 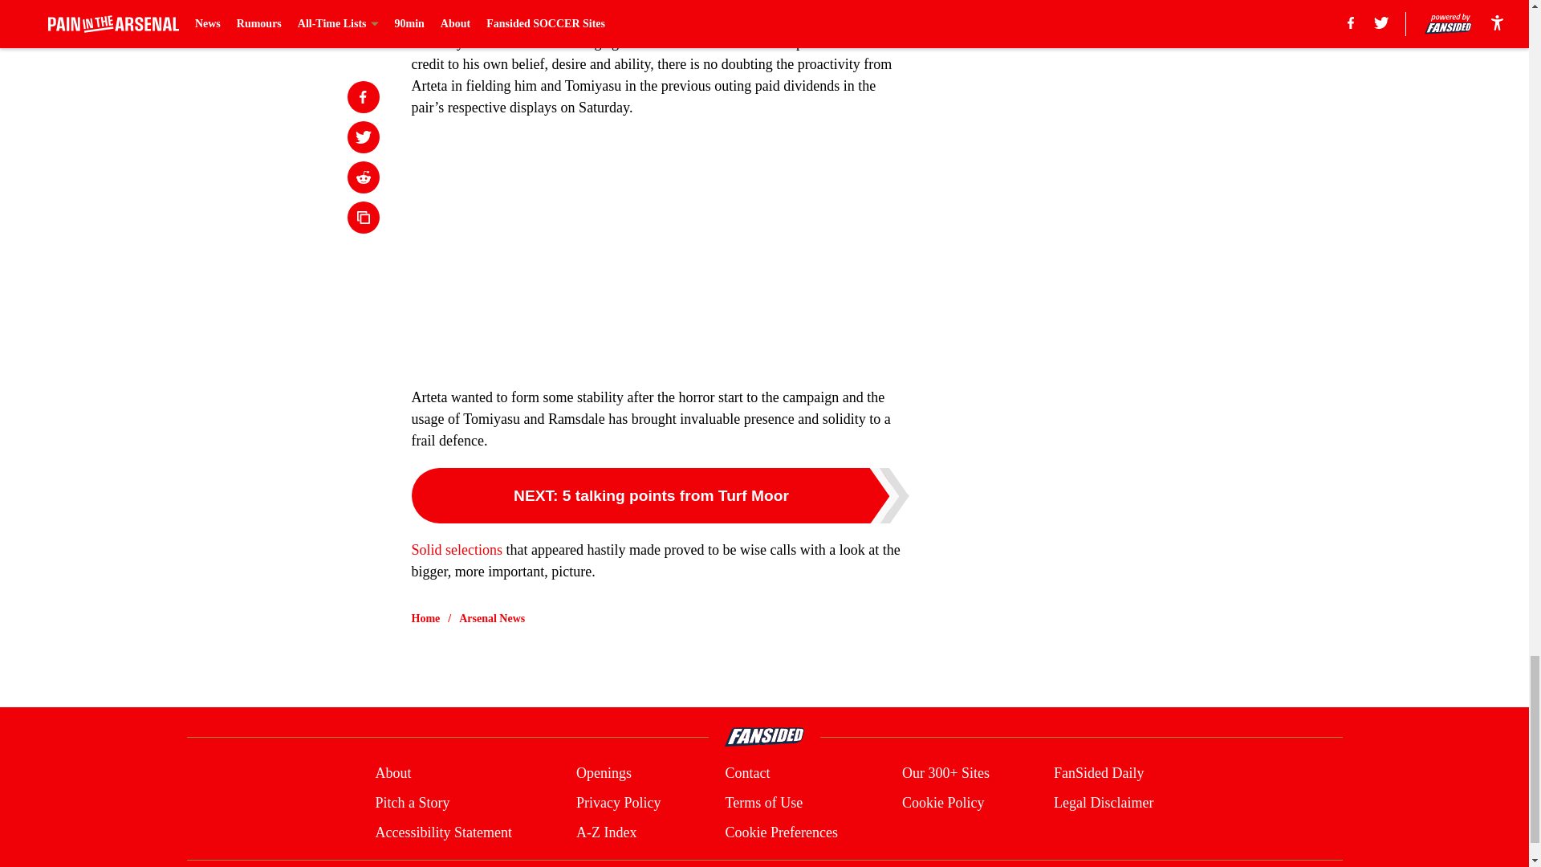 What do you see at coordinates (425, 618) in the screenshot?
I see `Home` at bounding box center [425, 618].